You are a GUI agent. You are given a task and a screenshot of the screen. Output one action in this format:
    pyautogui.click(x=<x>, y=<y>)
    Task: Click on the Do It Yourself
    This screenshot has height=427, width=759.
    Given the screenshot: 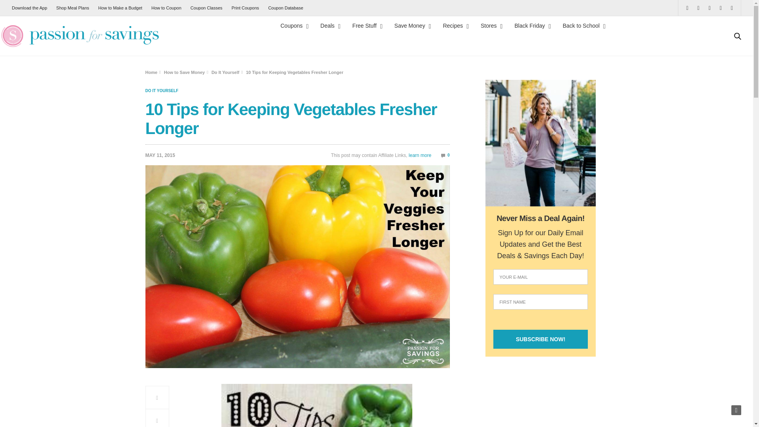 What is the action you would take?
    pyautogui.click(x=162, y=91)
    